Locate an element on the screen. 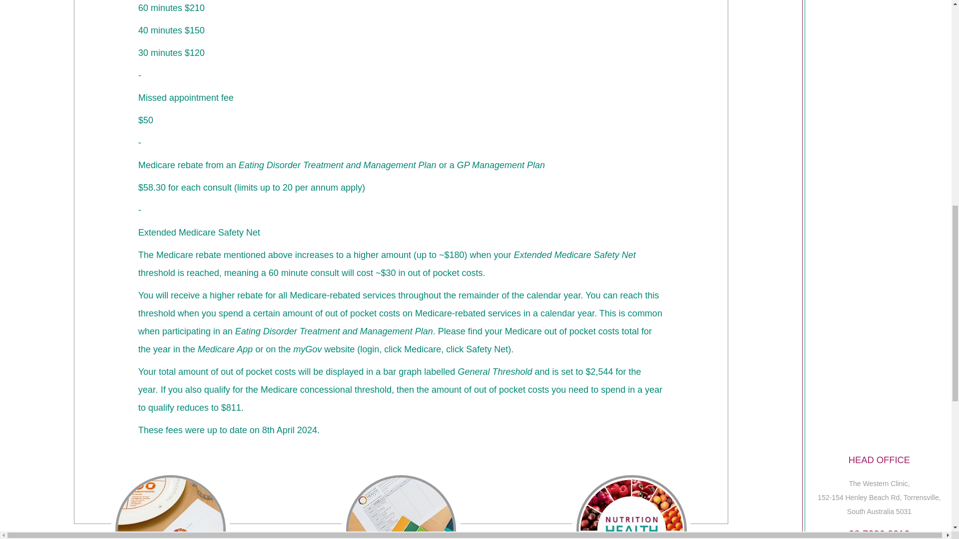 The width and height of the screenshot is (959, 539). Services is located at coordinates (171, 504).